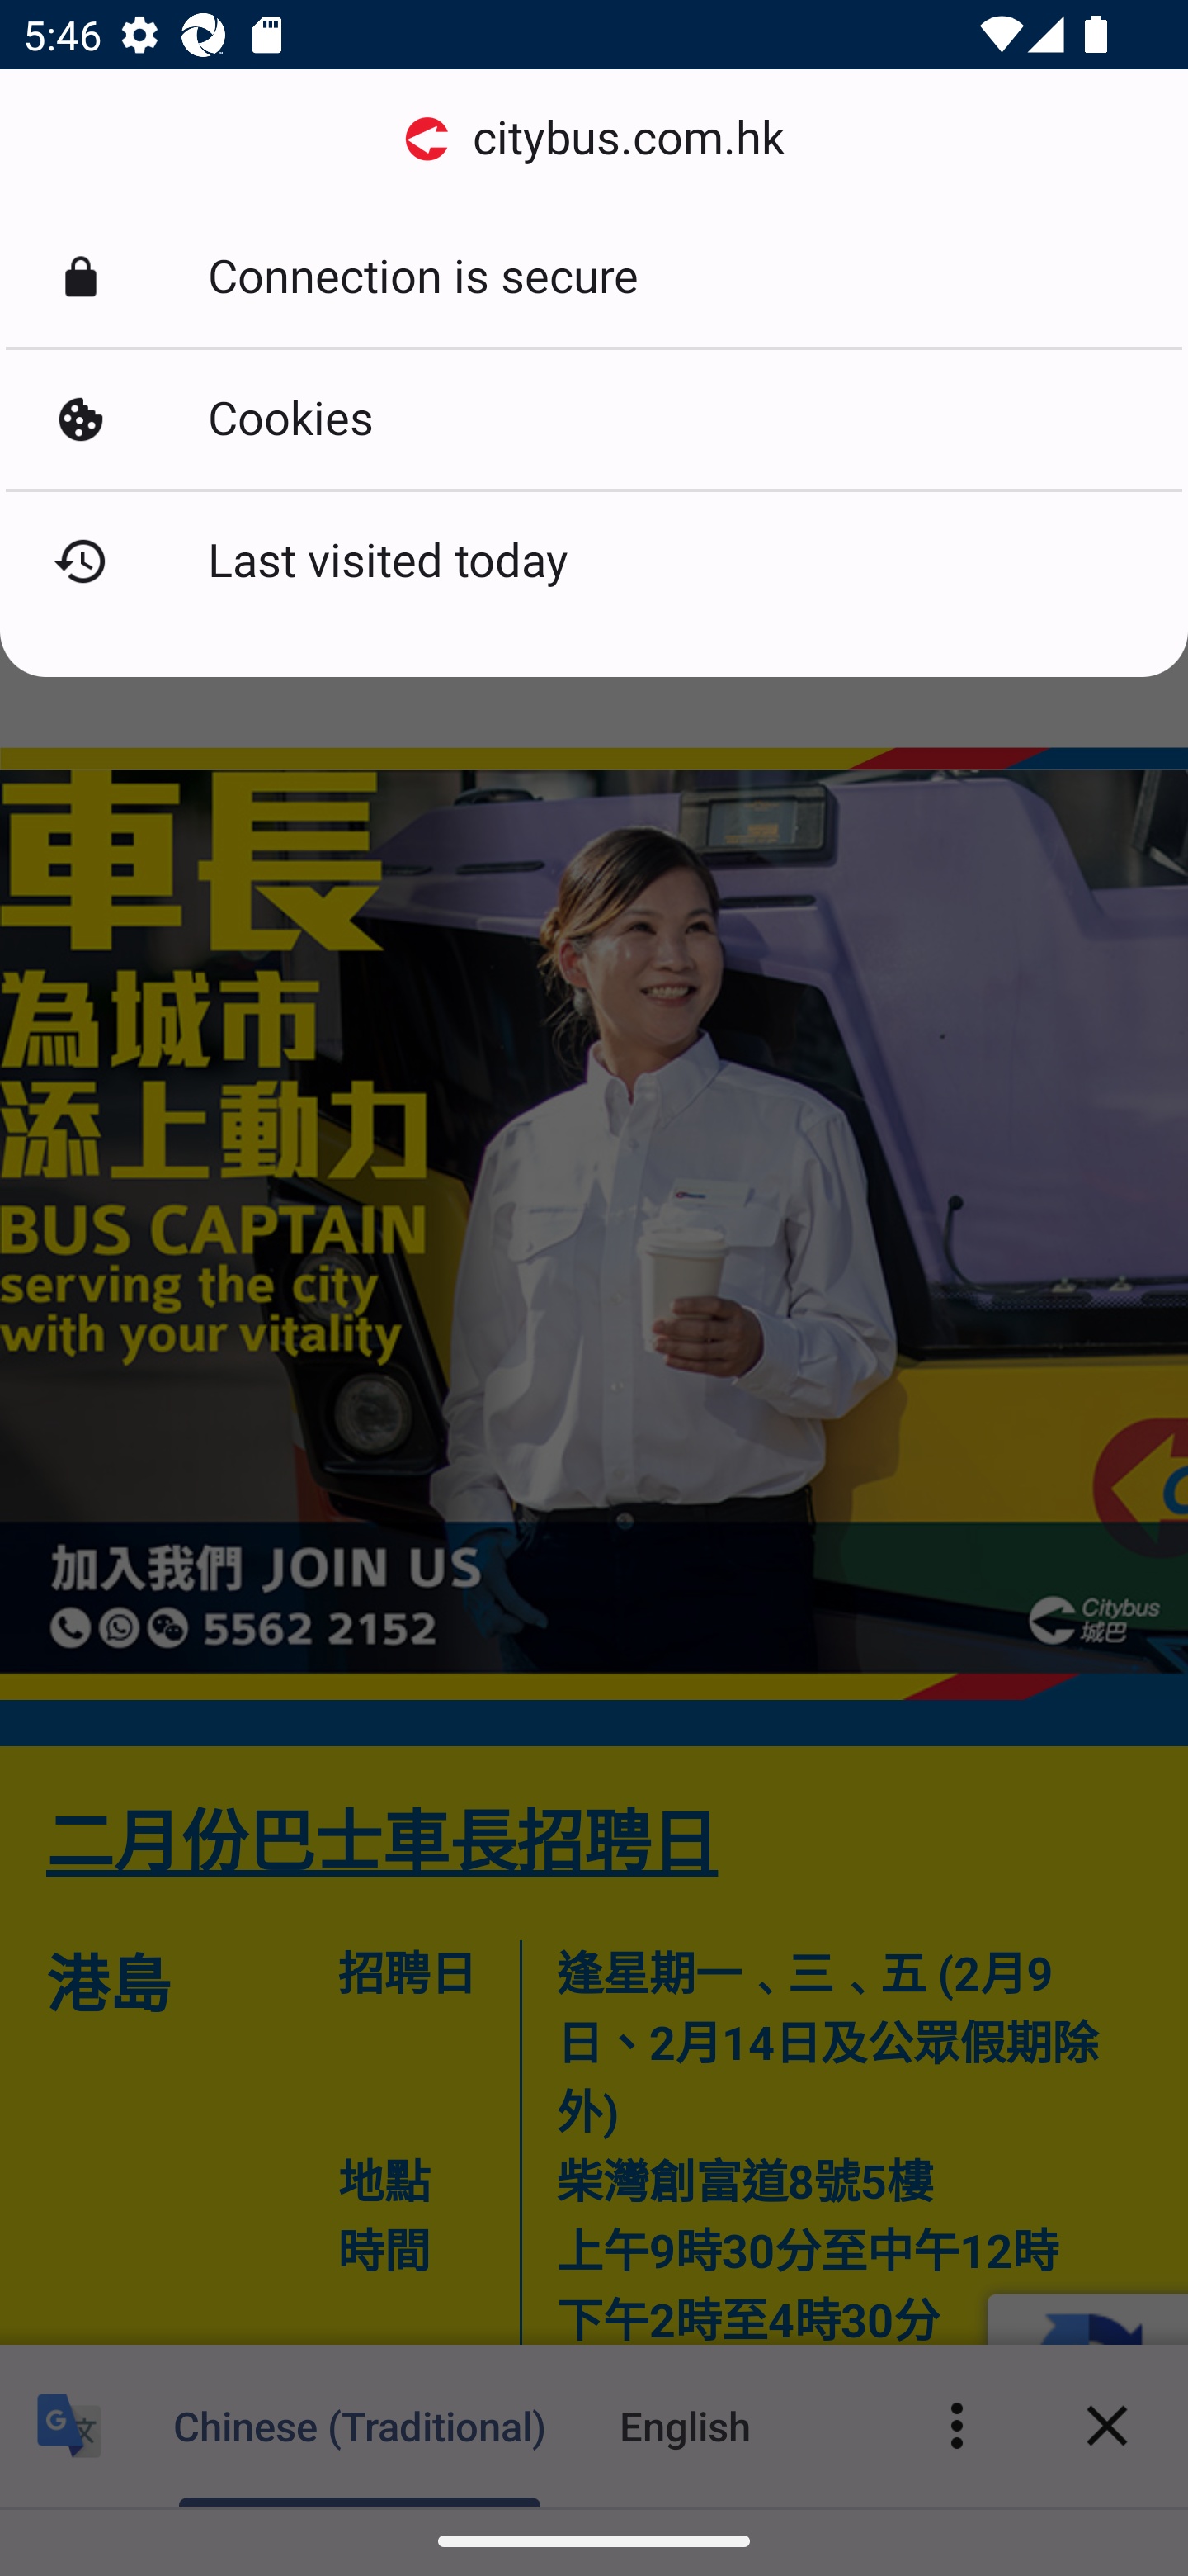  Describe the element at coordinates (594, 277) in the screenshot. I see `Connection is secure` at that location.